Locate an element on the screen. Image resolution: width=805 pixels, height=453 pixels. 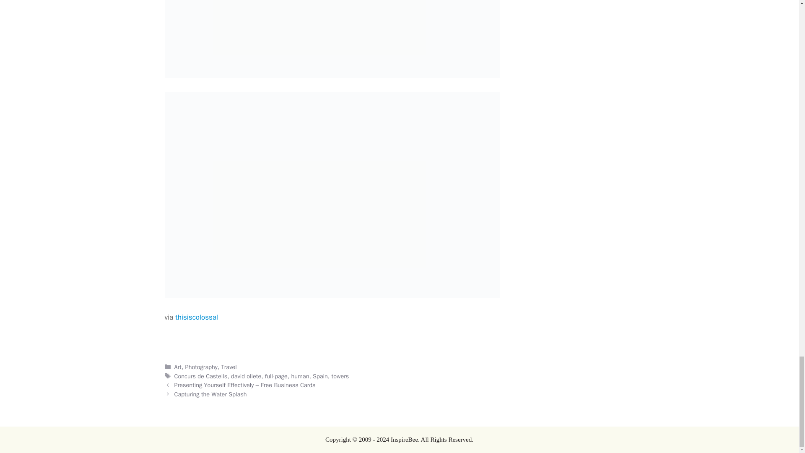
Capturing the Water Splash is located at coordinates (210, 394).